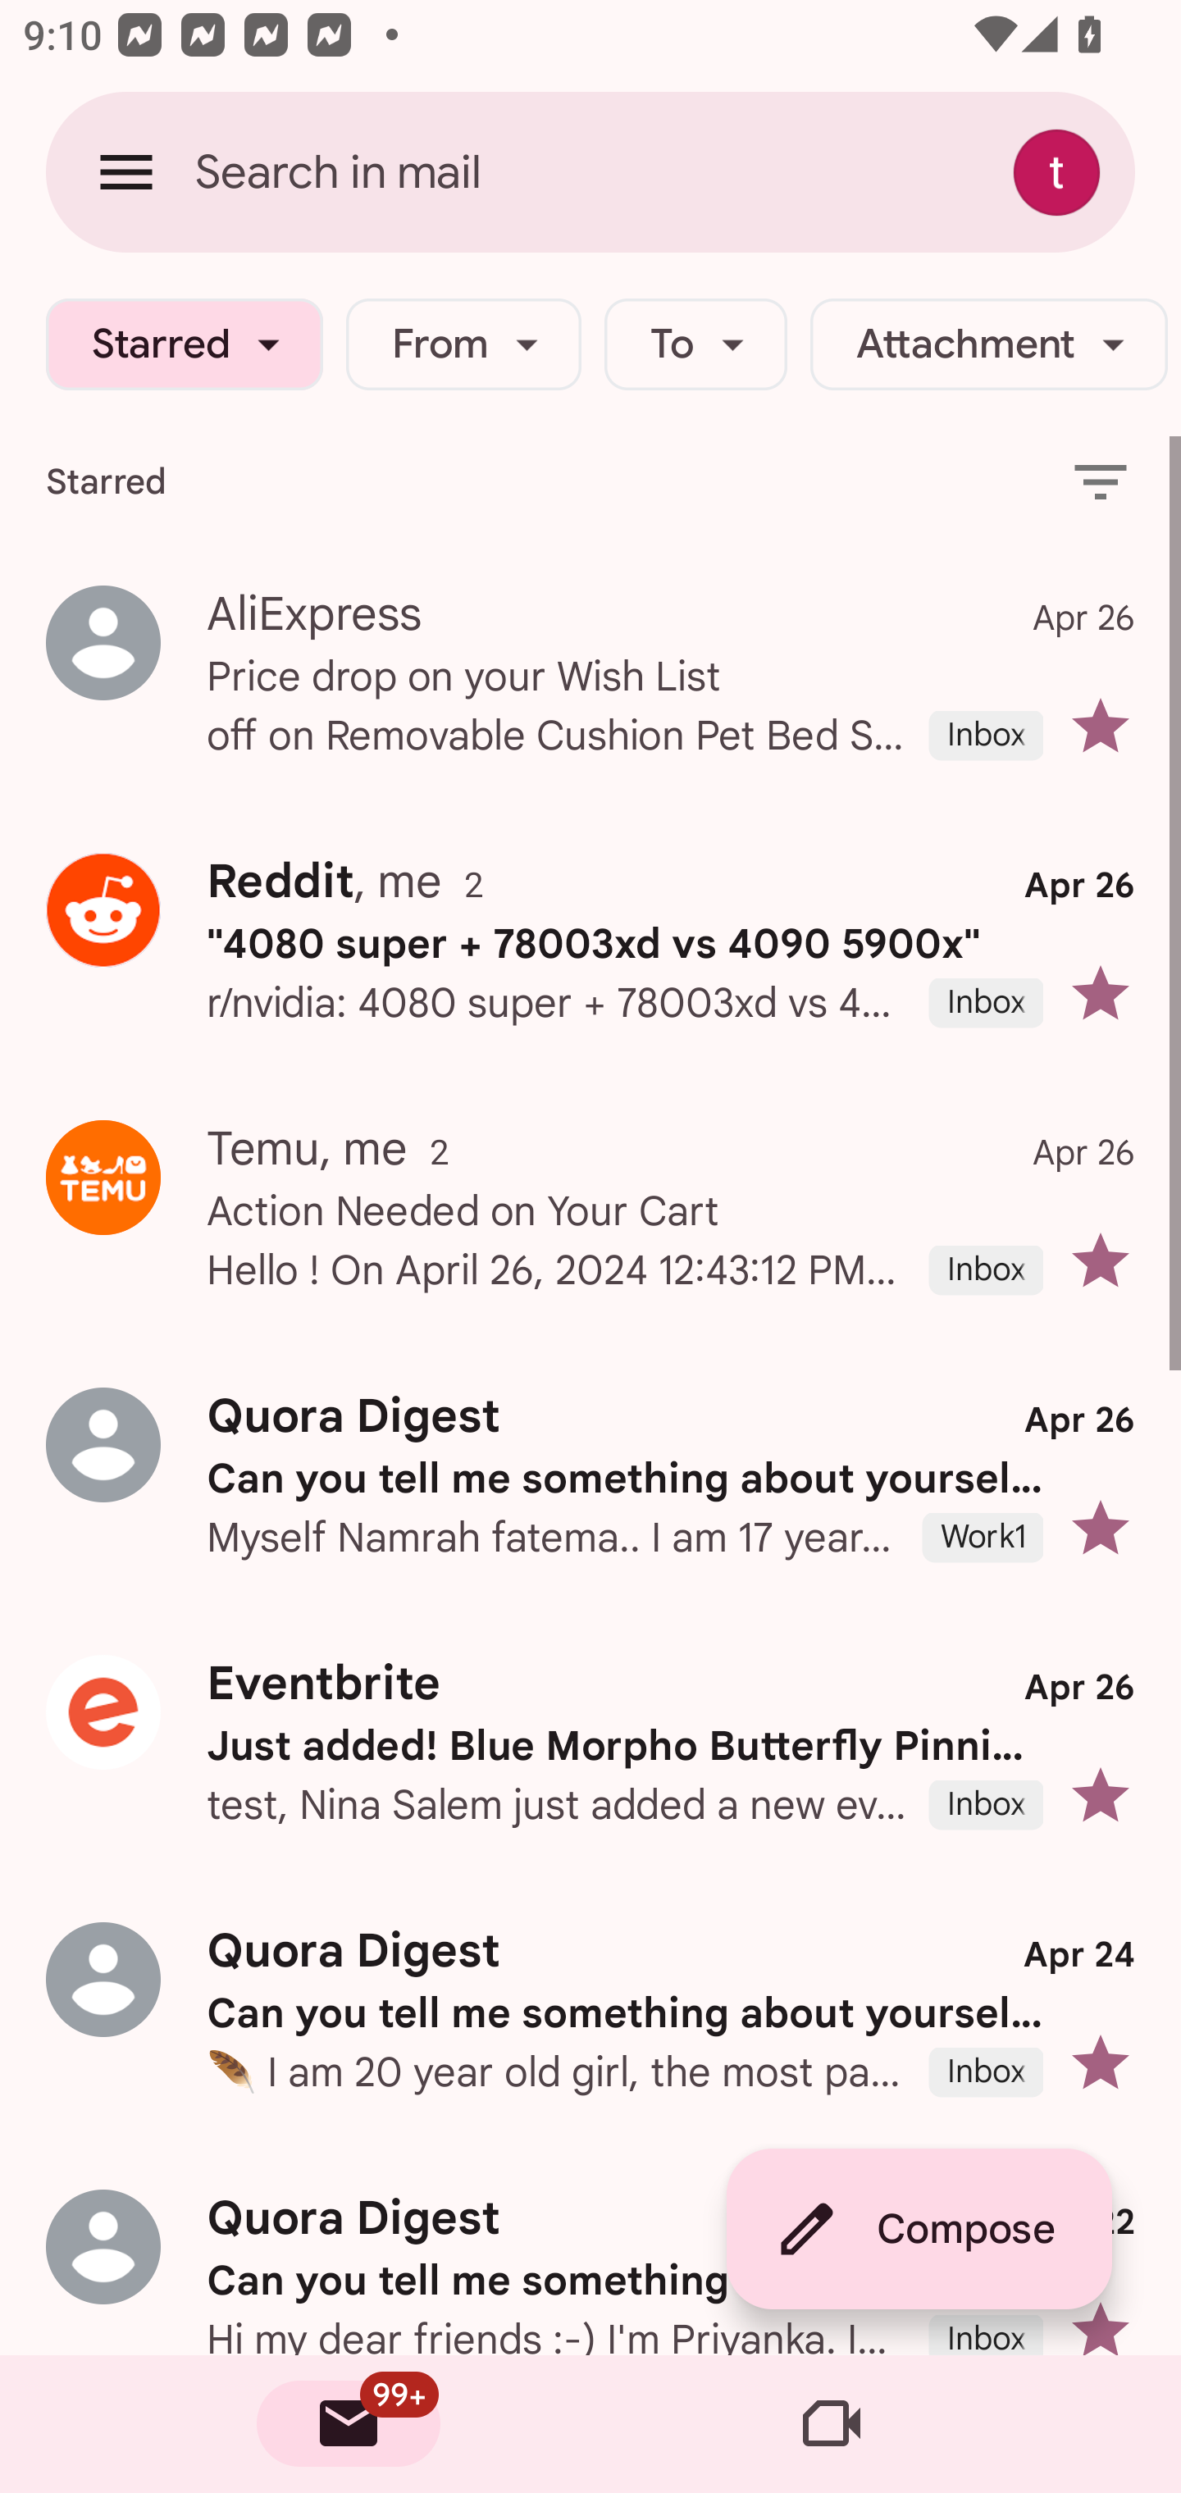  Describe the element at coordinates (832, 2424) in the screenshot. I see `Meet` at that location.